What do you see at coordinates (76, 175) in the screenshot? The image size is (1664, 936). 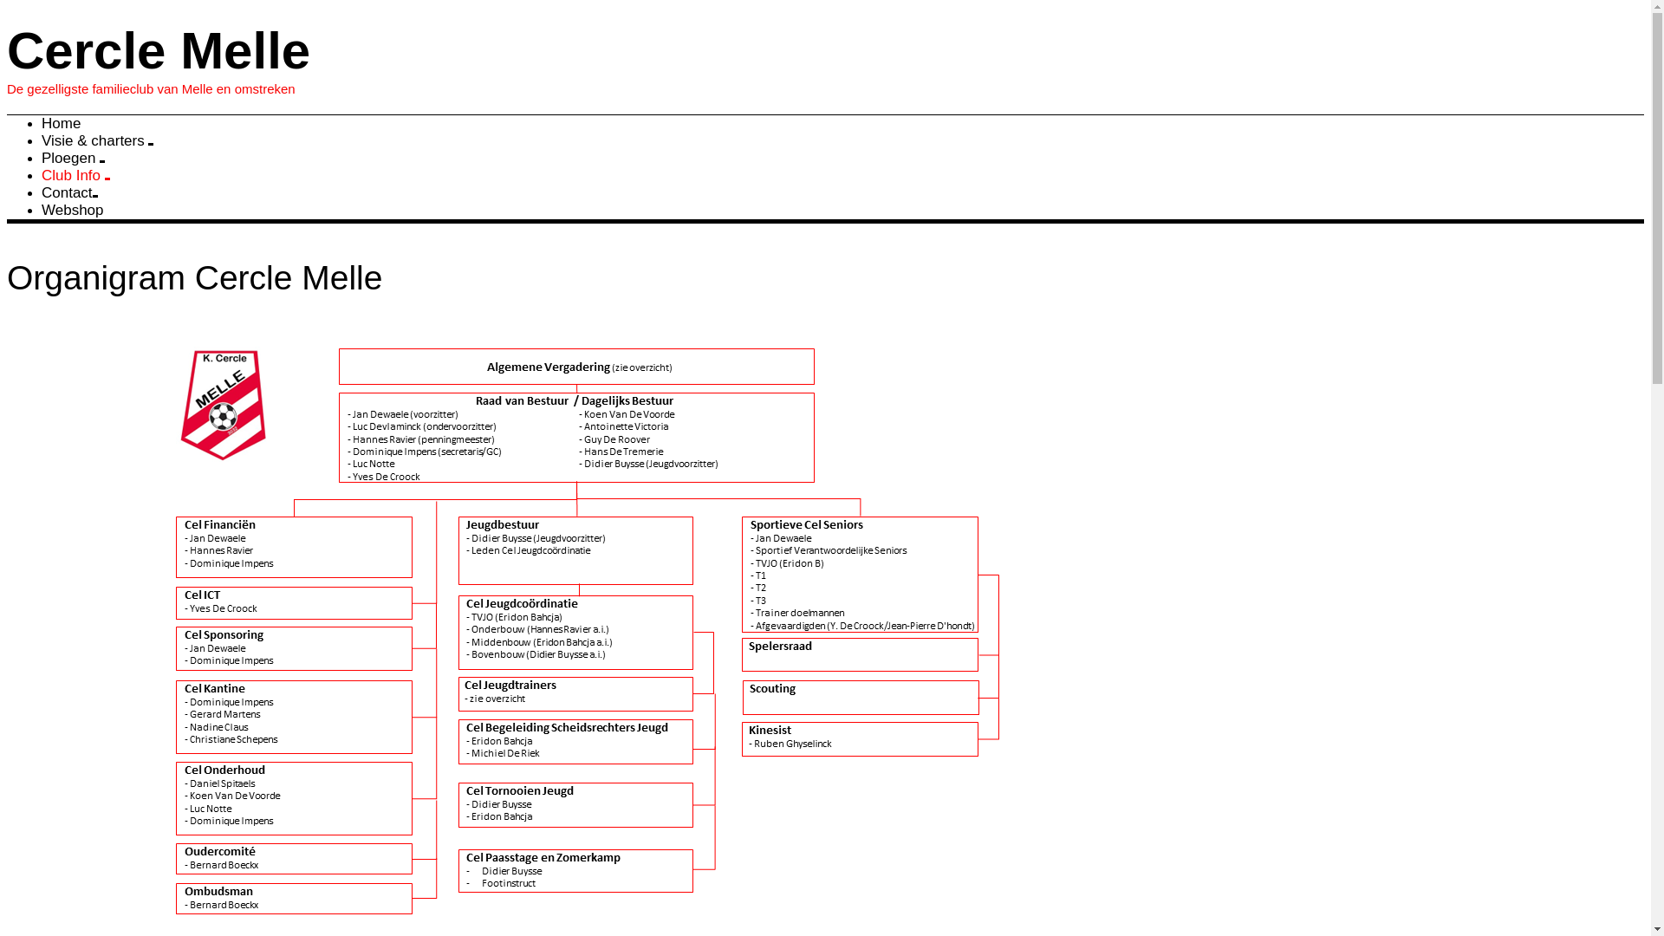 I see `Club Info` at bounding box center [76, 175].